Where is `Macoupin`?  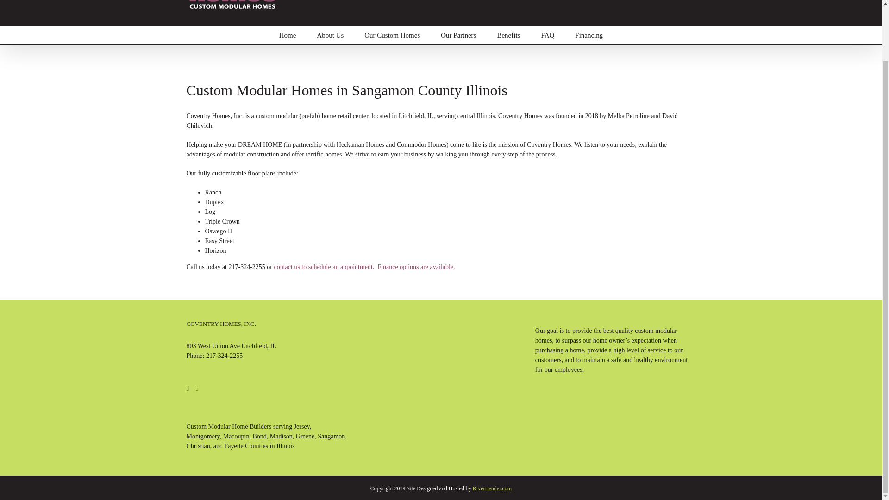 Macoupin is located at coordinates (236, 436).